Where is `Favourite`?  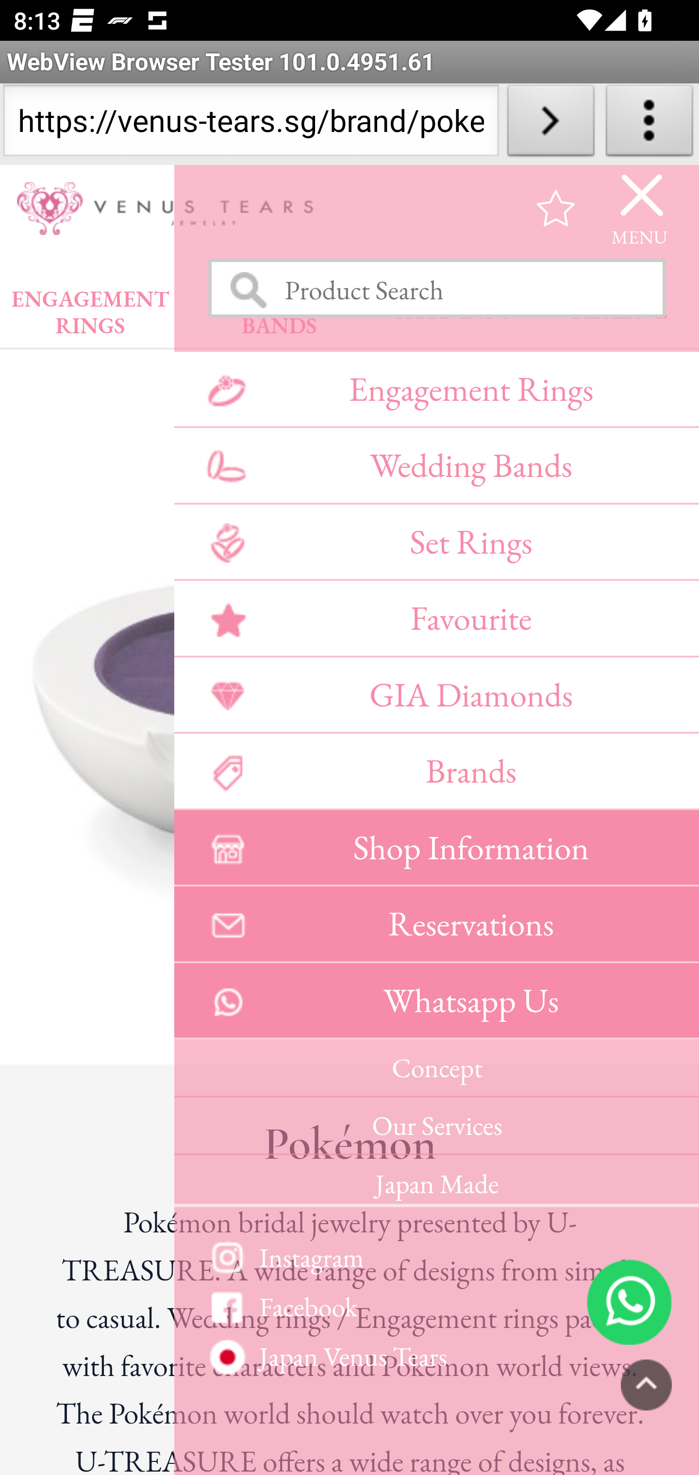
Favourite is located at coordinates (436, 618).